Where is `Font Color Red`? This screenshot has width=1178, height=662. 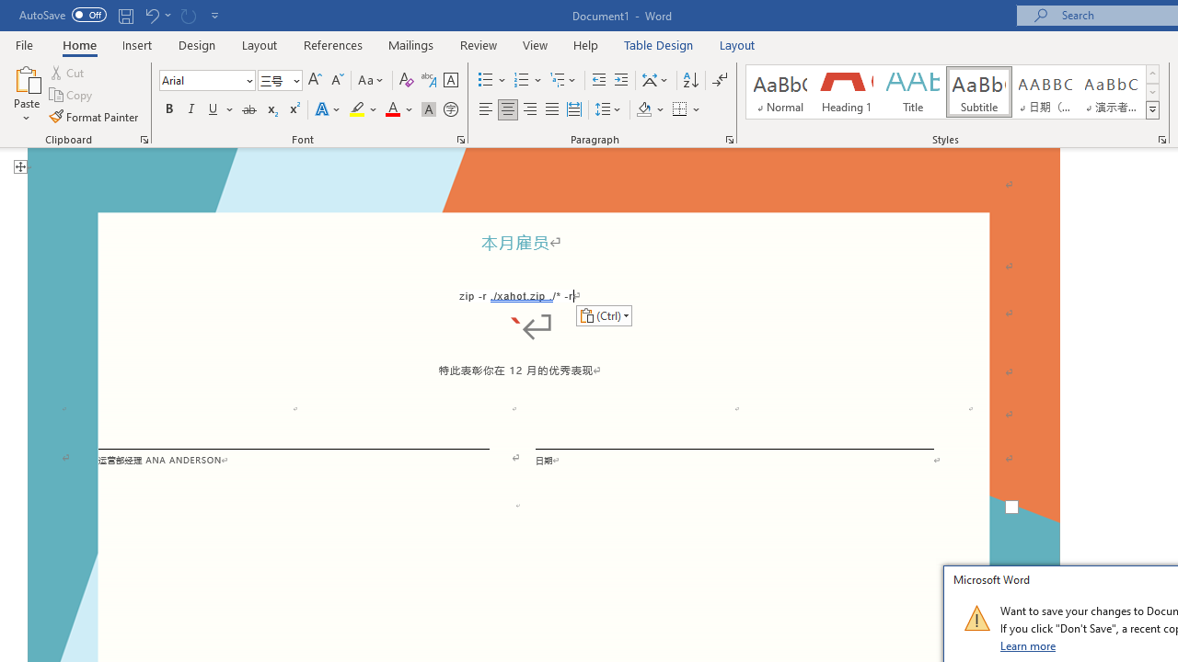 Font Color Red is located at coordinates (392, 110).